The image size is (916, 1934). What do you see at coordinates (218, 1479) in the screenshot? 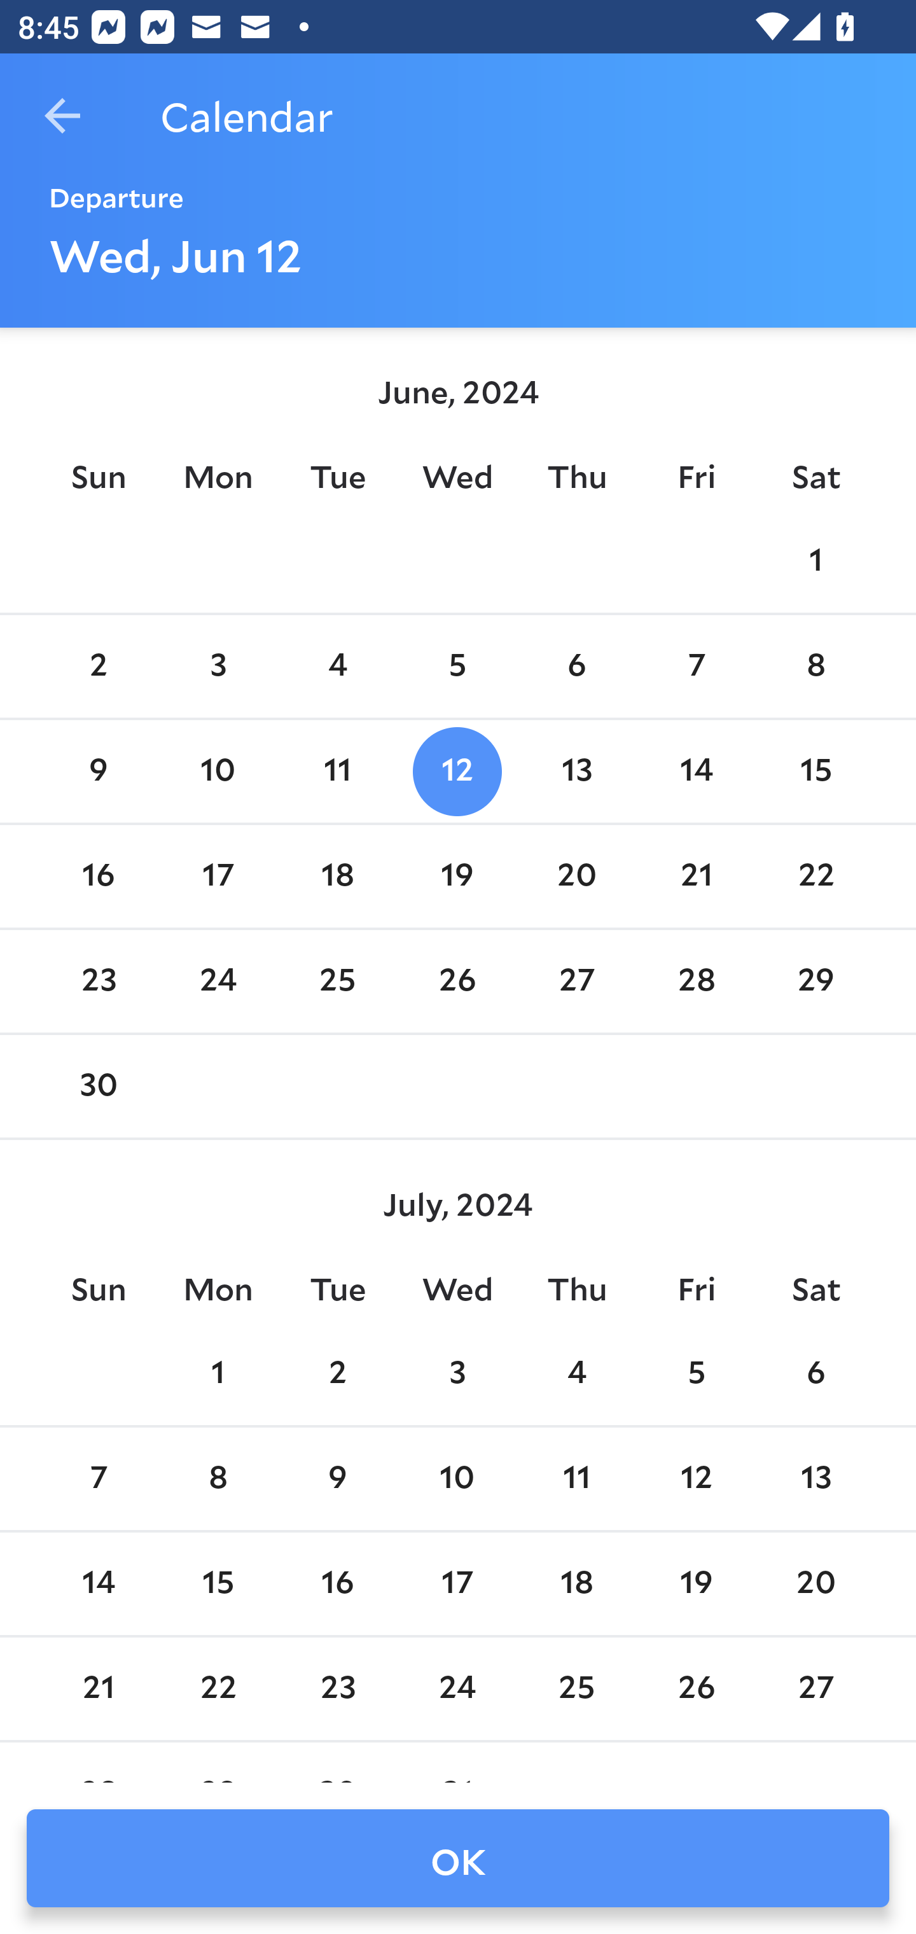
I see `8` at bounding box center [218, 1479].